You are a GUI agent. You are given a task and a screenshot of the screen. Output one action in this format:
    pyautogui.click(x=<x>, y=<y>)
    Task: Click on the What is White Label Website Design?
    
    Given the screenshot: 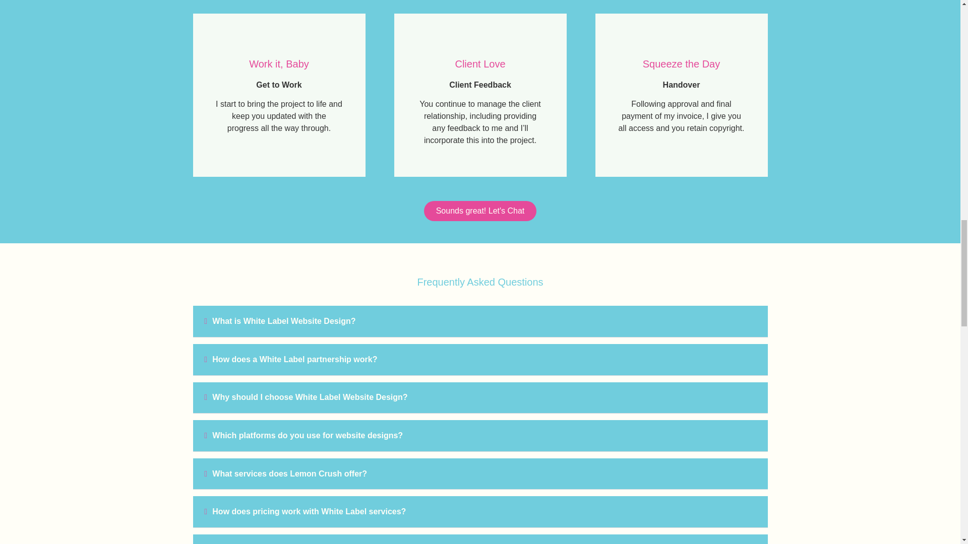 What is the action you would take?
    pyautogui.click(x=283, y=320)
    